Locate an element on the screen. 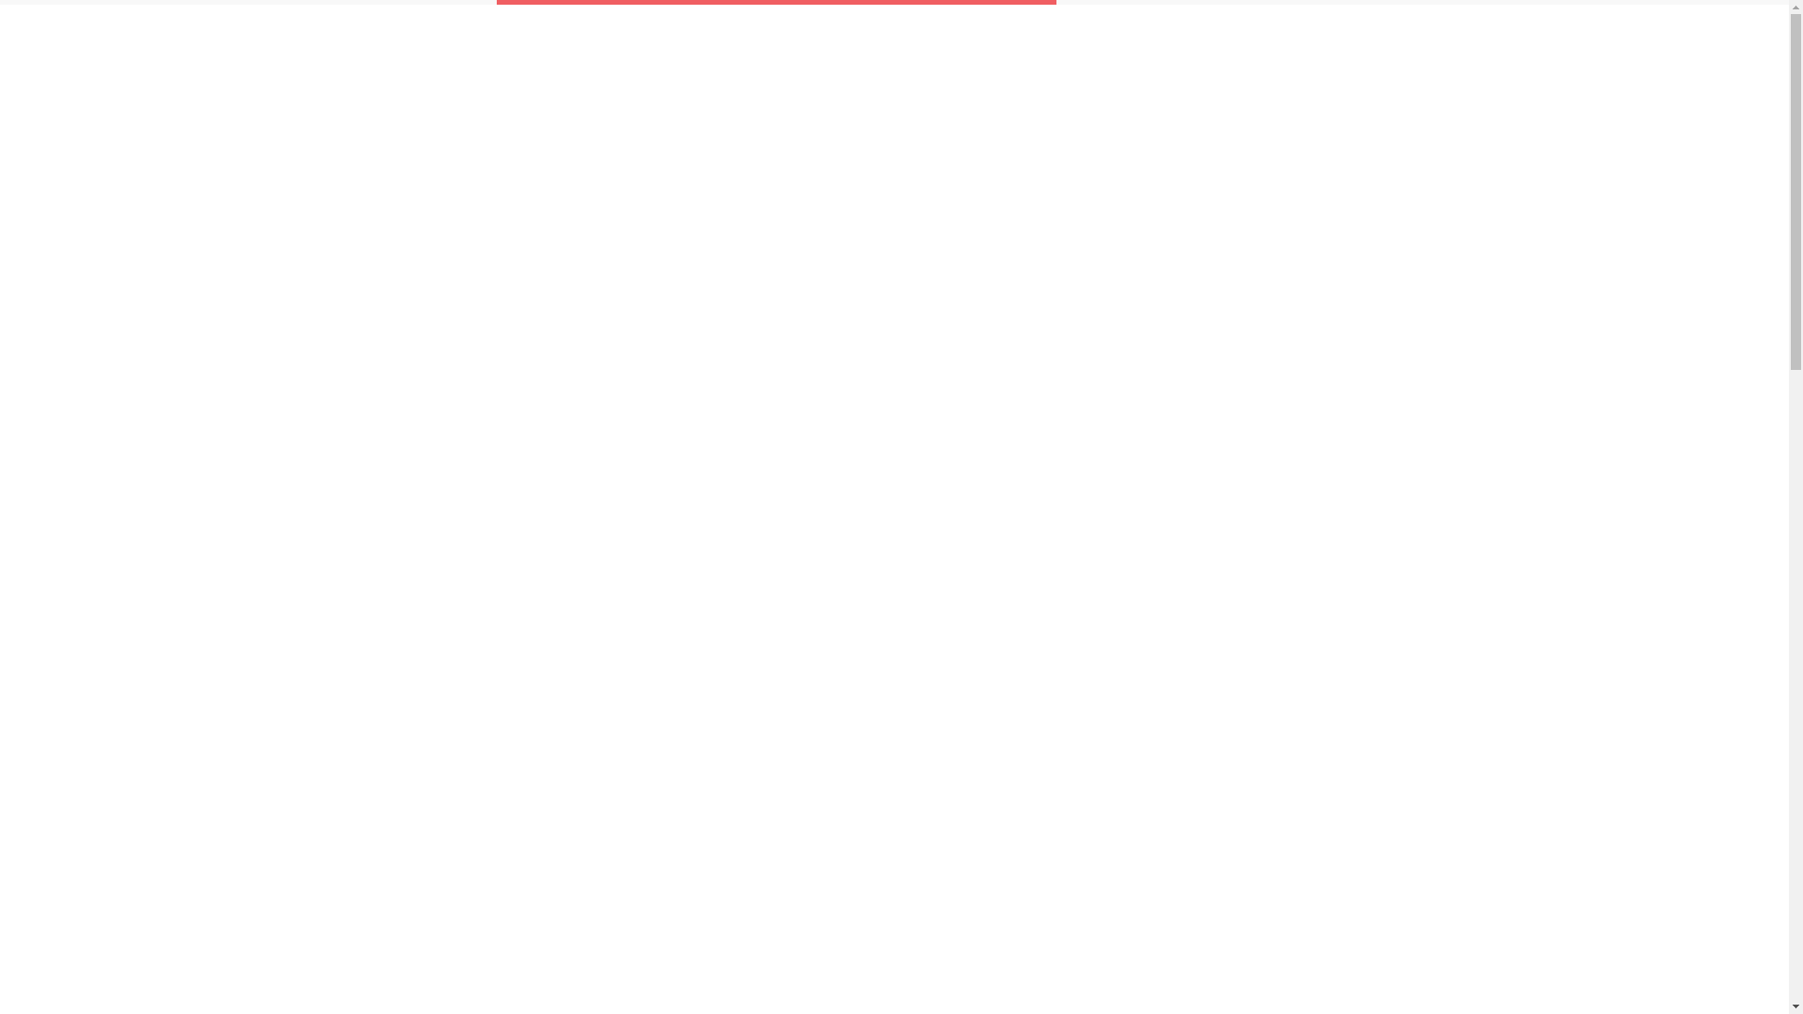 This screenshot has height=1014, width=1803.  English is located at coordinates (1732, 32).